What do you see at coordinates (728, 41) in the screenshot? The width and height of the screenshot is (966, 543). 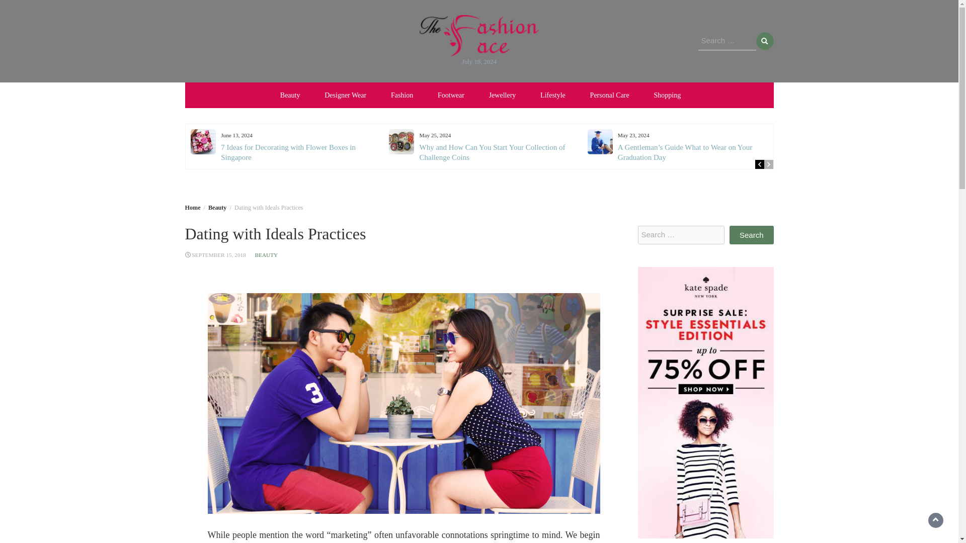 I see `Search for:` at bounding box center [728, 41].